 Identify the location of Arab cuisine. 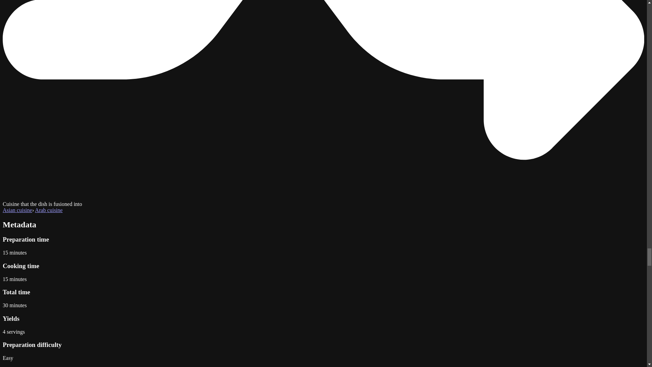
(49, 210).